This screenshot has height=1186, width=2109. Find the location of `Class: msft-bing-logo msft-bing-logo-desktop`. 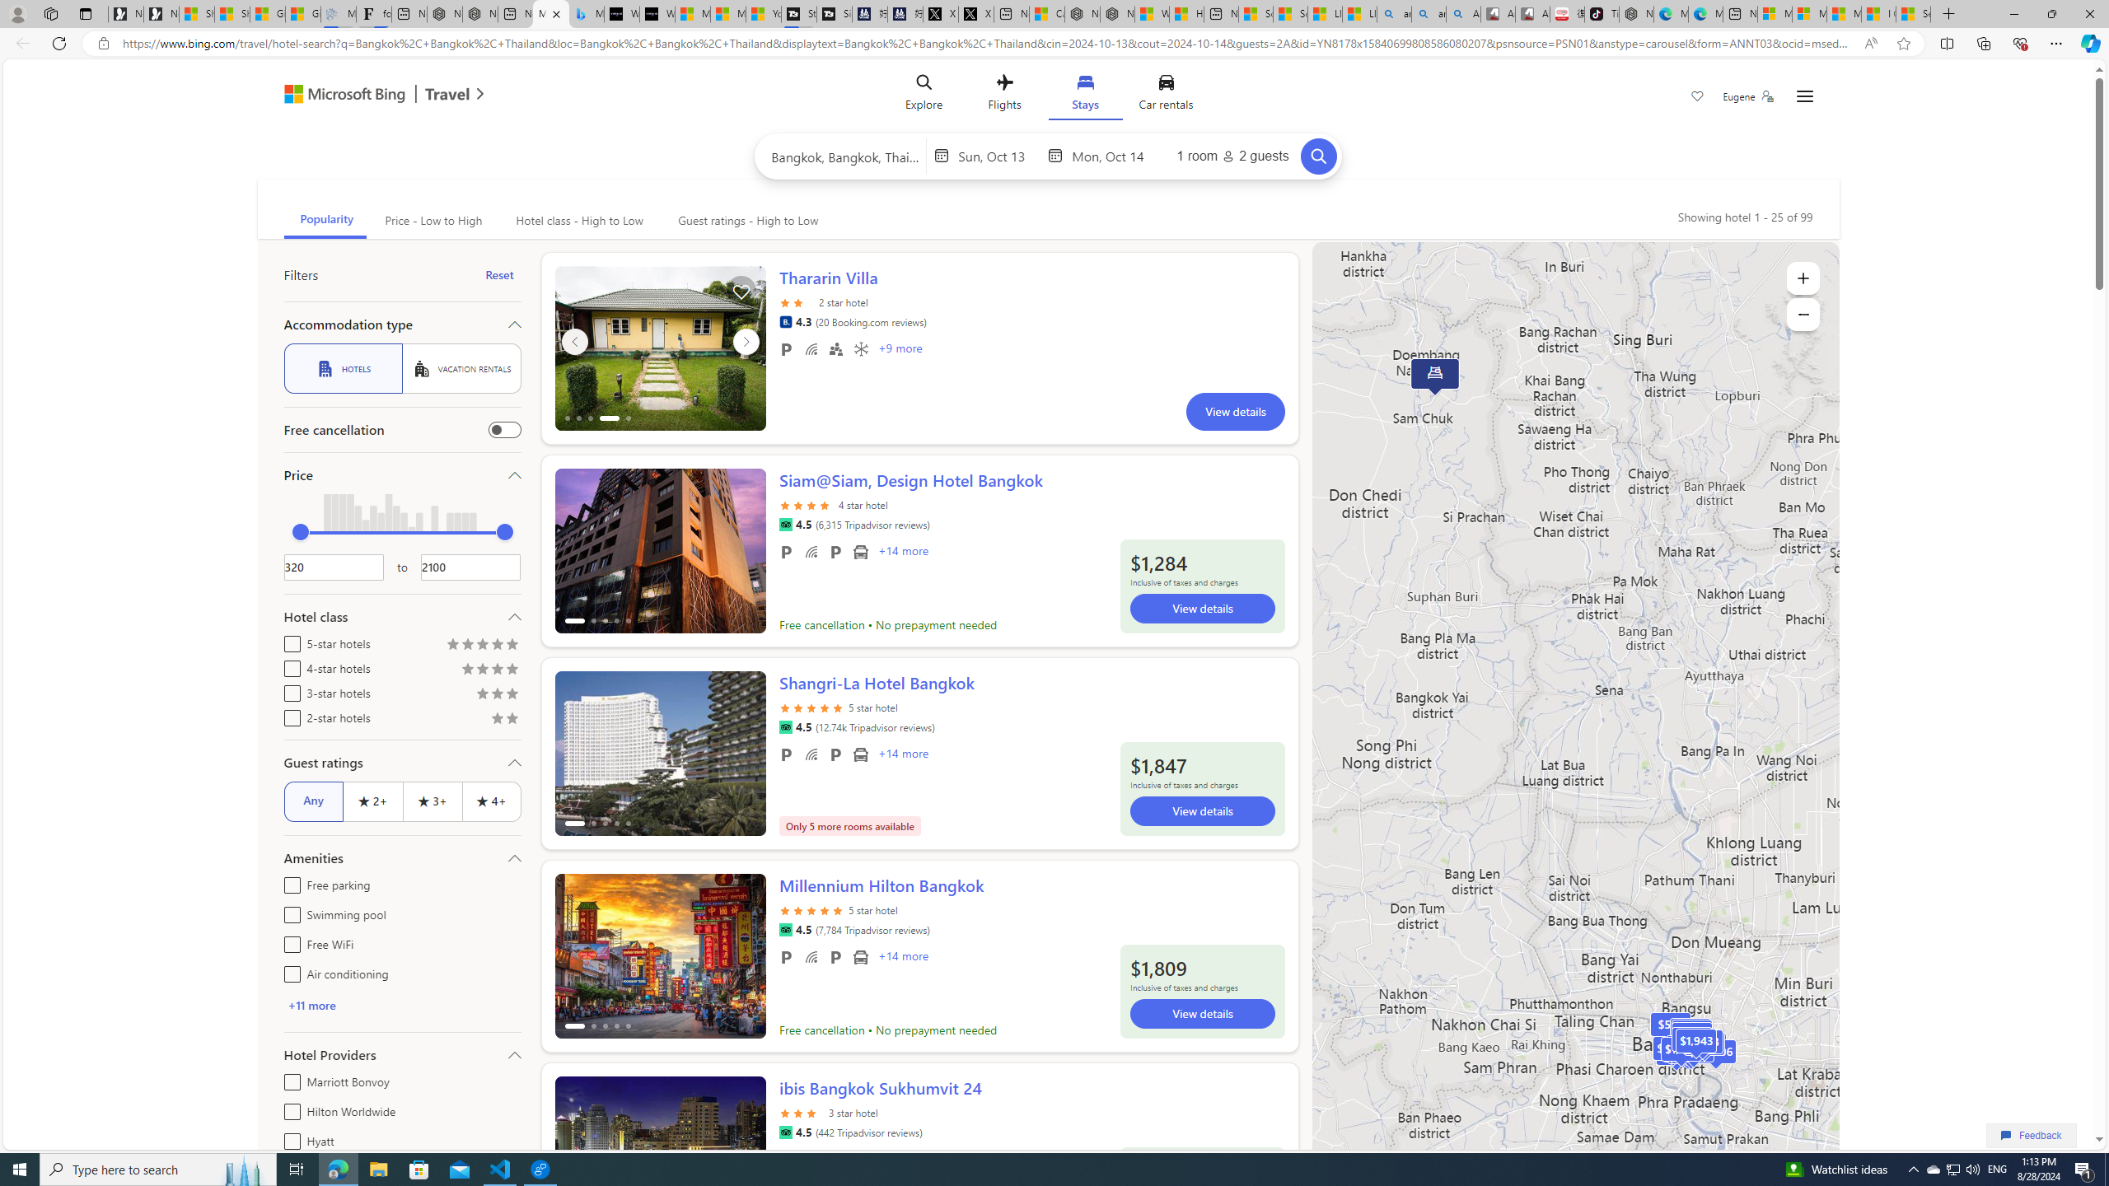

Class: msft-bing-logo msft-bing-logo-desktop is located at coordinates (340, 94).